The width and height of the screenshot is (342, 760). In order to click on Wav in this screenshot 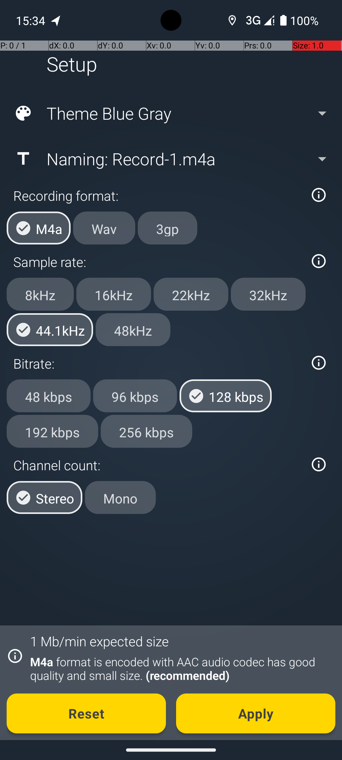, I will do `click(104, 228)`.